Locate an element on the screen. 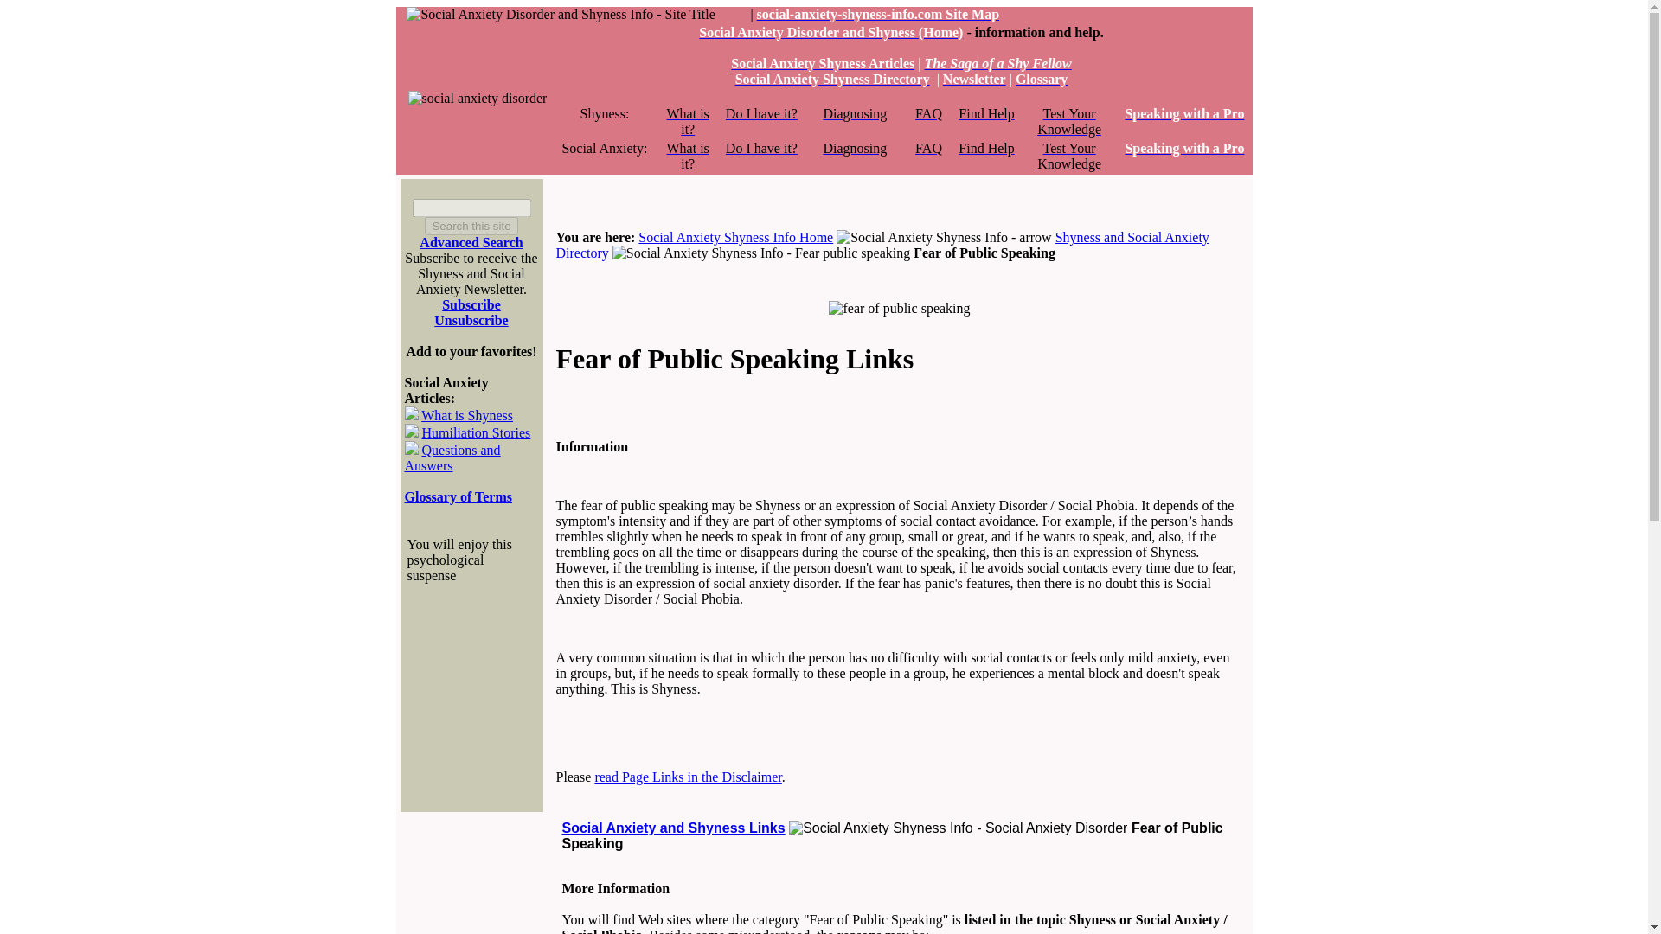 This screenshot has height=934, width=1661. Shyness and Social Anxiety Directory is located at coordinates (882, 245).